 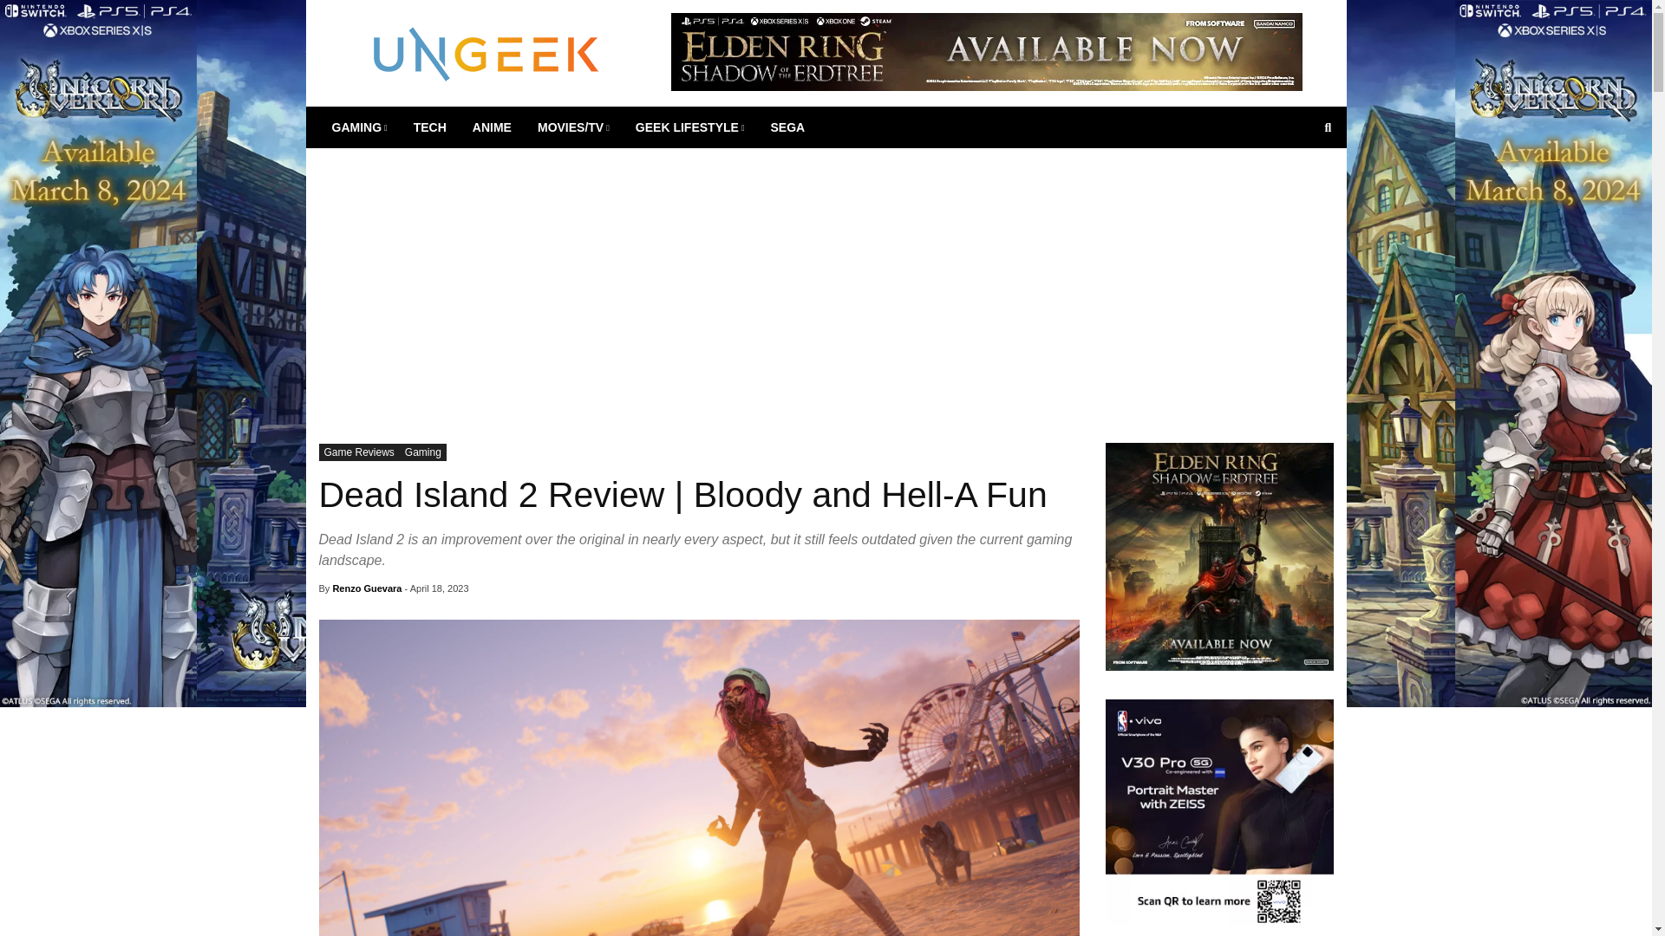 What do you see at coordinates (366, 588) in the screenshot?
I see `Posts by Renzo Guevara` at bounding box center [366, 588].